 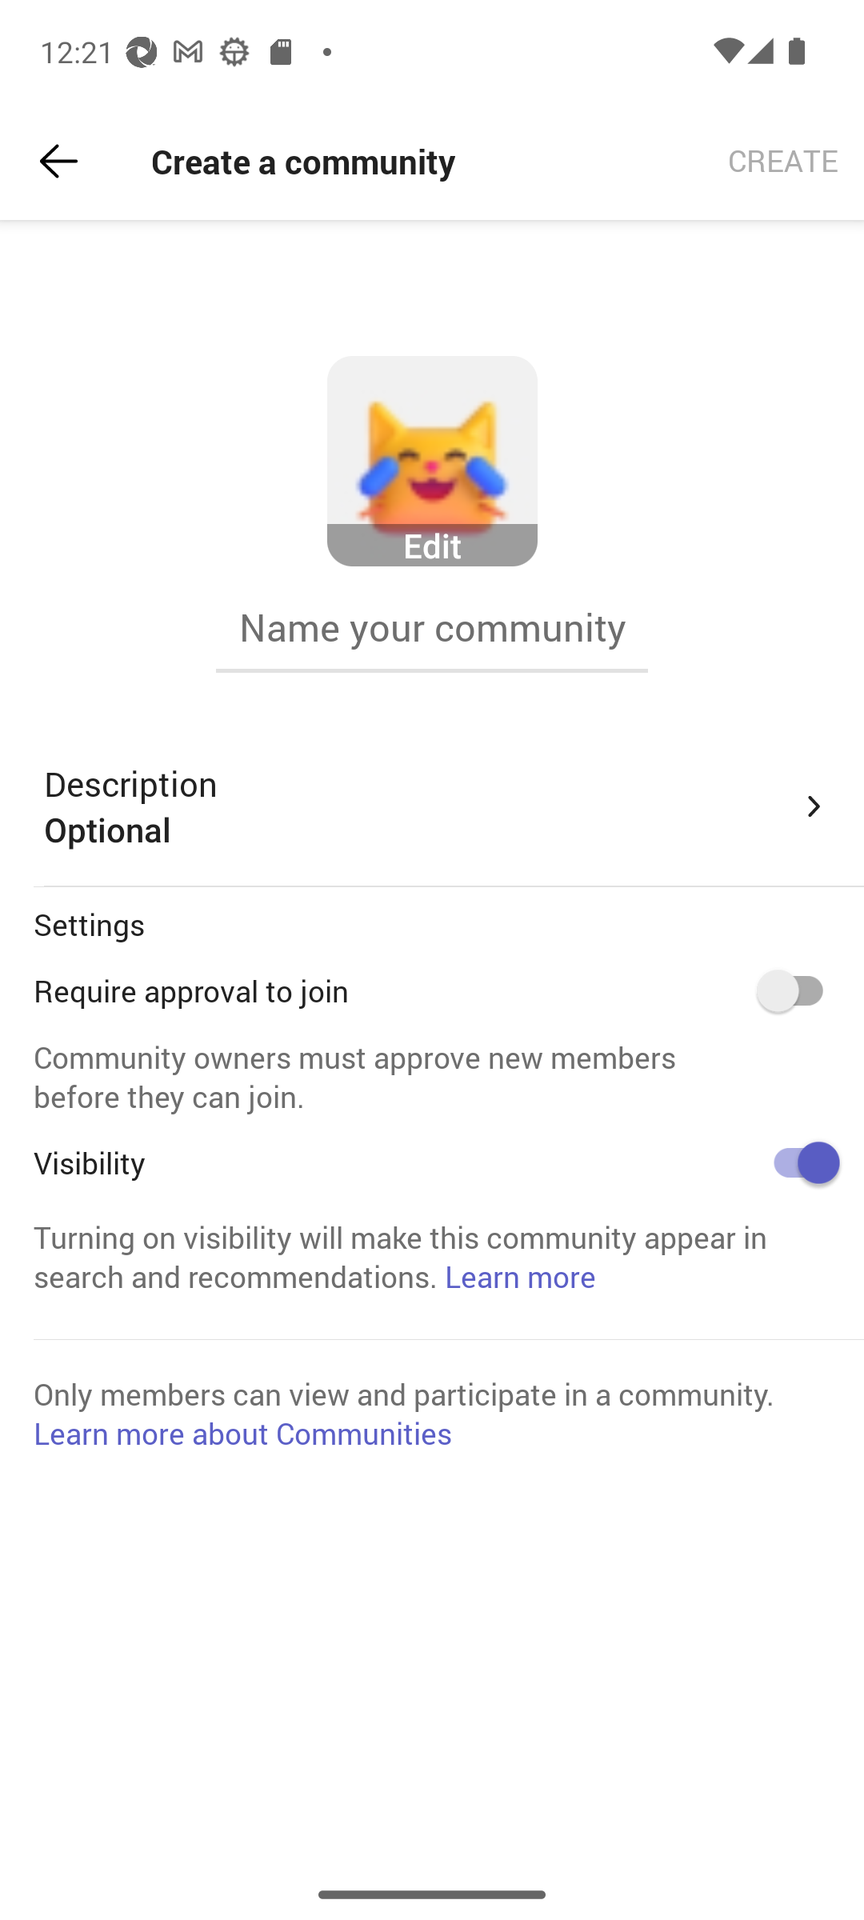 I want to click on Back, so click(x=58, y=162).